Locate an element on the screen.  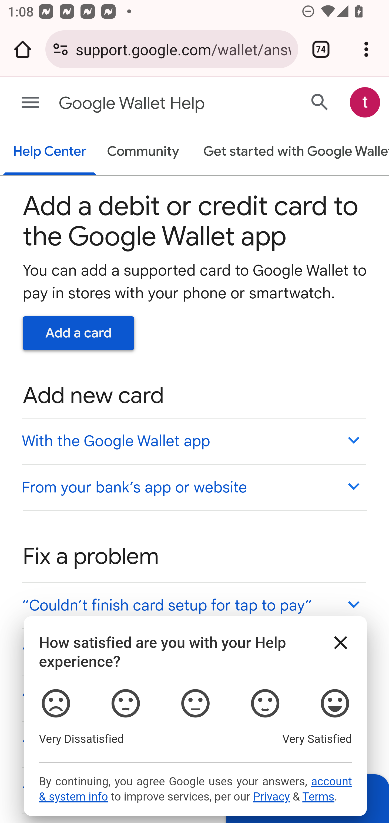
Smiley 4 of 5. Somewhat satisfied is located at coordinates (265, 704).